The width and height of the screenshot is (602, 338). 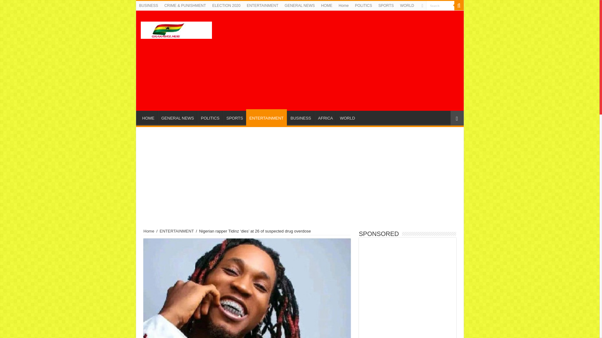 I want to click on WORLD, so click(x=347, y=117).